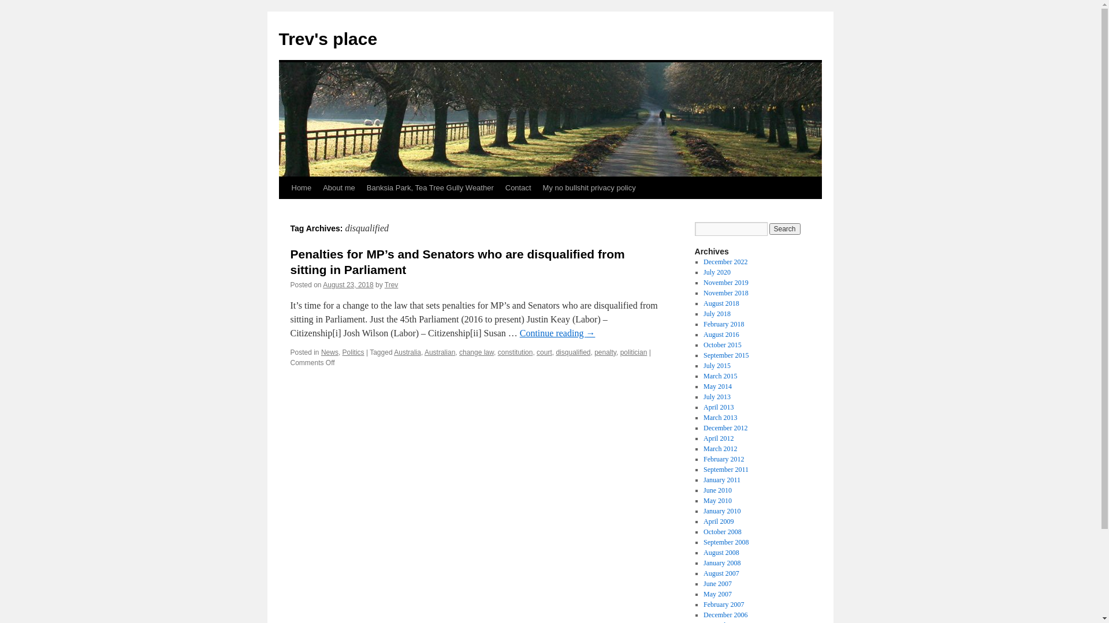 This screenshot has height=623, width=1109. I want to click on May 2014, so click(717, 386).